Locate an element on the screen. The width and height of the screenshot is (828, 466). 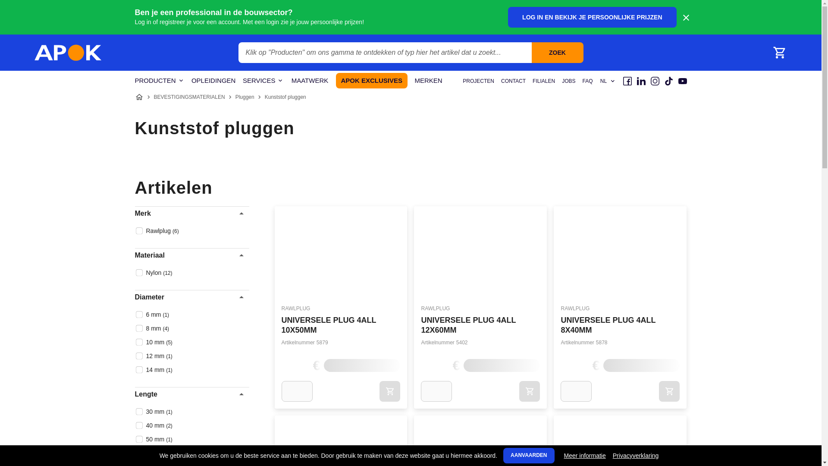
Sluit filters is located at coordinates (132, 214).